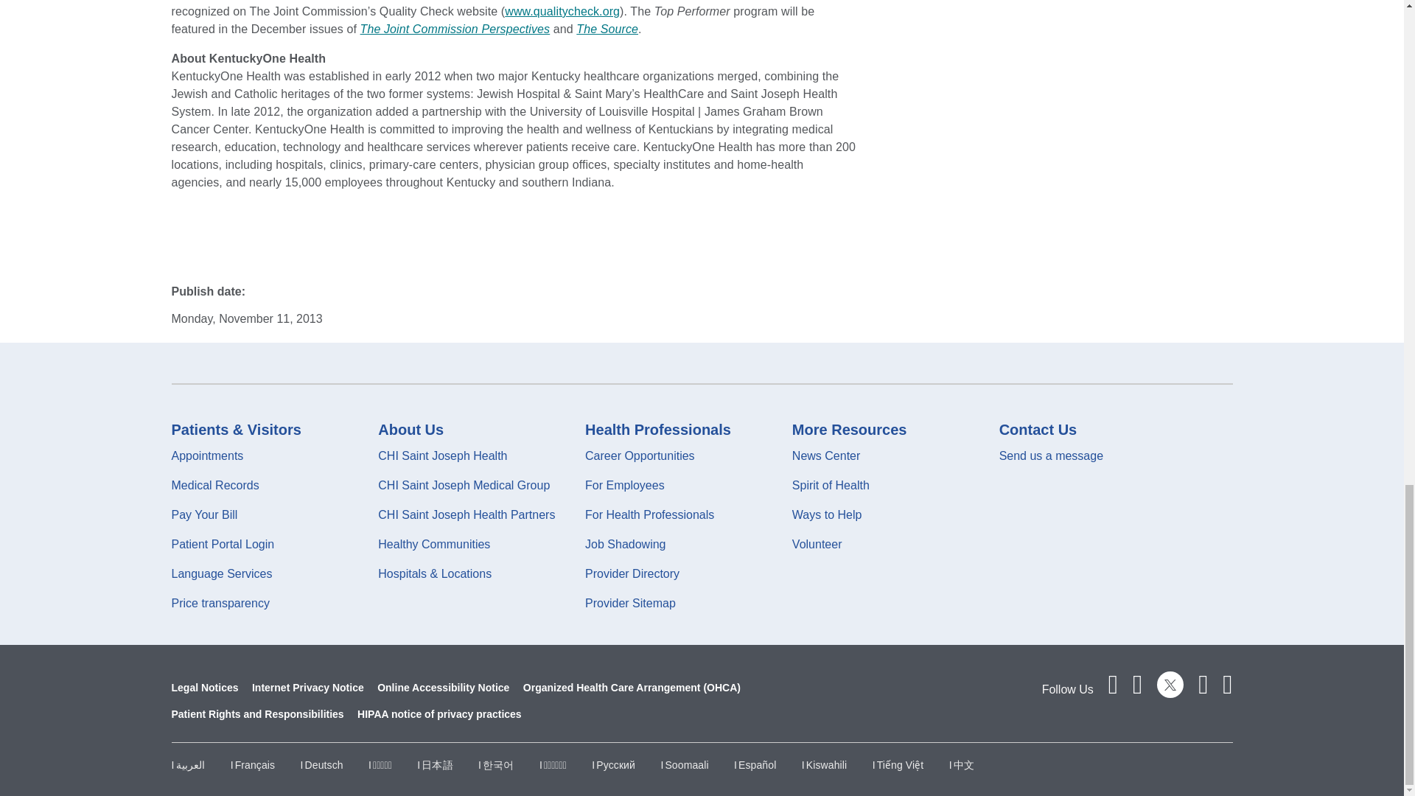 Image resolution: width=1415 pixels, height=796 pixels. I want to click on Vietnamese, so click(898, 765).